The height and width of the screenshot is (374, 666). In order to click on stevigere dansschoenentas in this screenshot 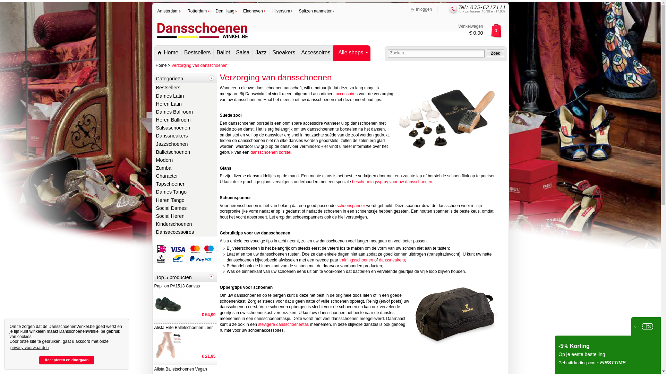, I will do `click(283, 324)`.